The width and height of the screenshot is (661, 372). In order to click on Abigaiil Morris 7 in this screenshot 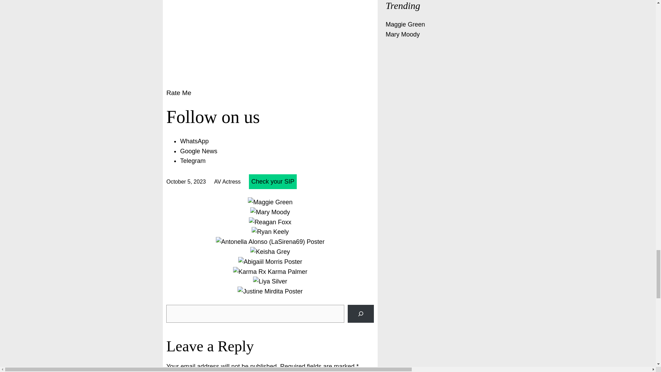, I will do `click(270, 262)`.